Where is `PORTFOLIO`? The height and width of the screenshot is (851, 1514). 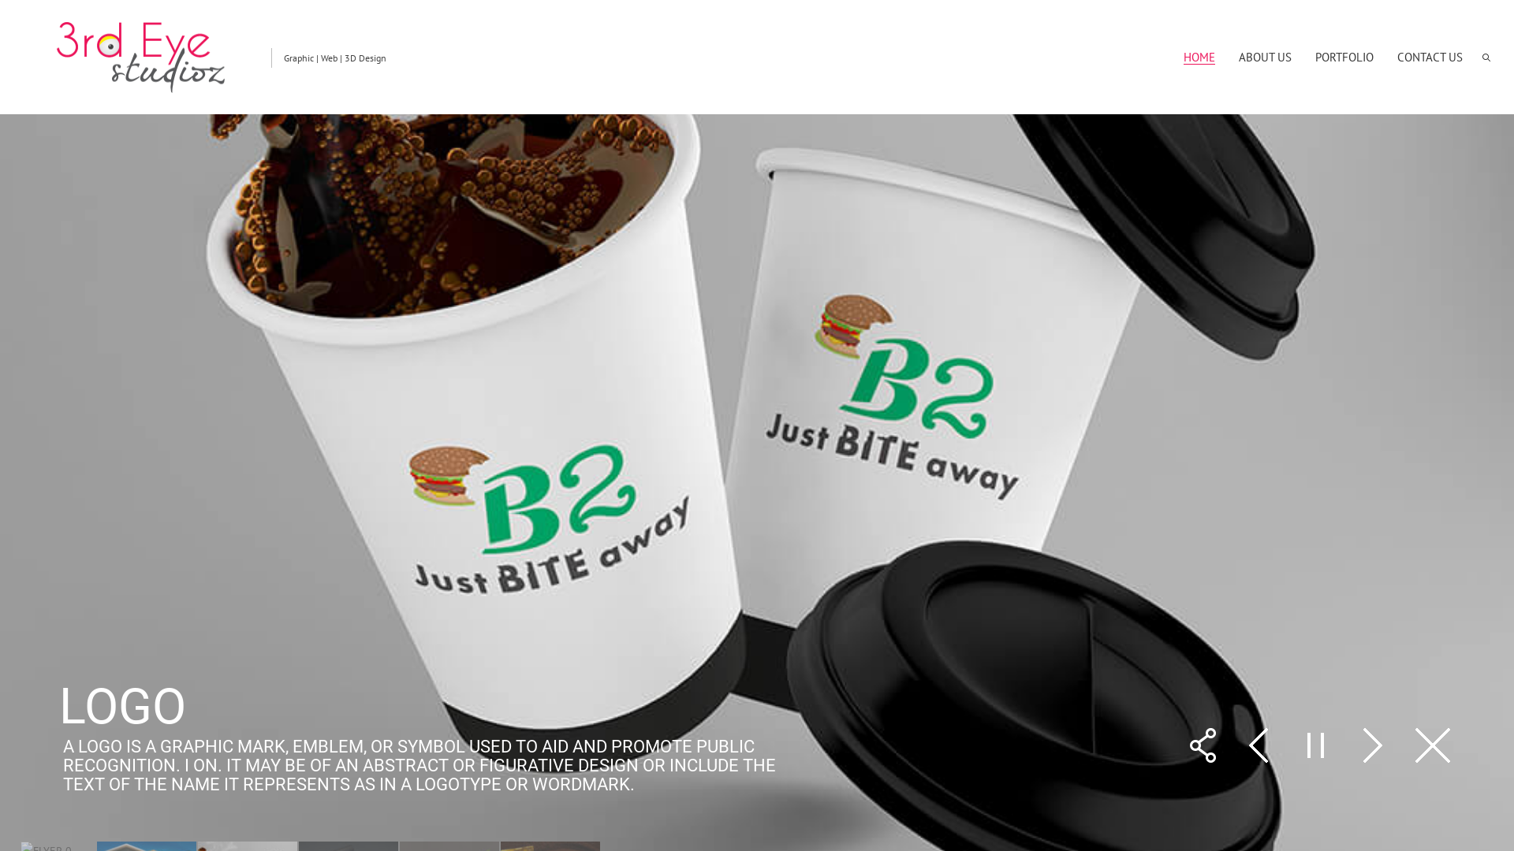 PORTFOLIO is located at coordinates (1344, 57).